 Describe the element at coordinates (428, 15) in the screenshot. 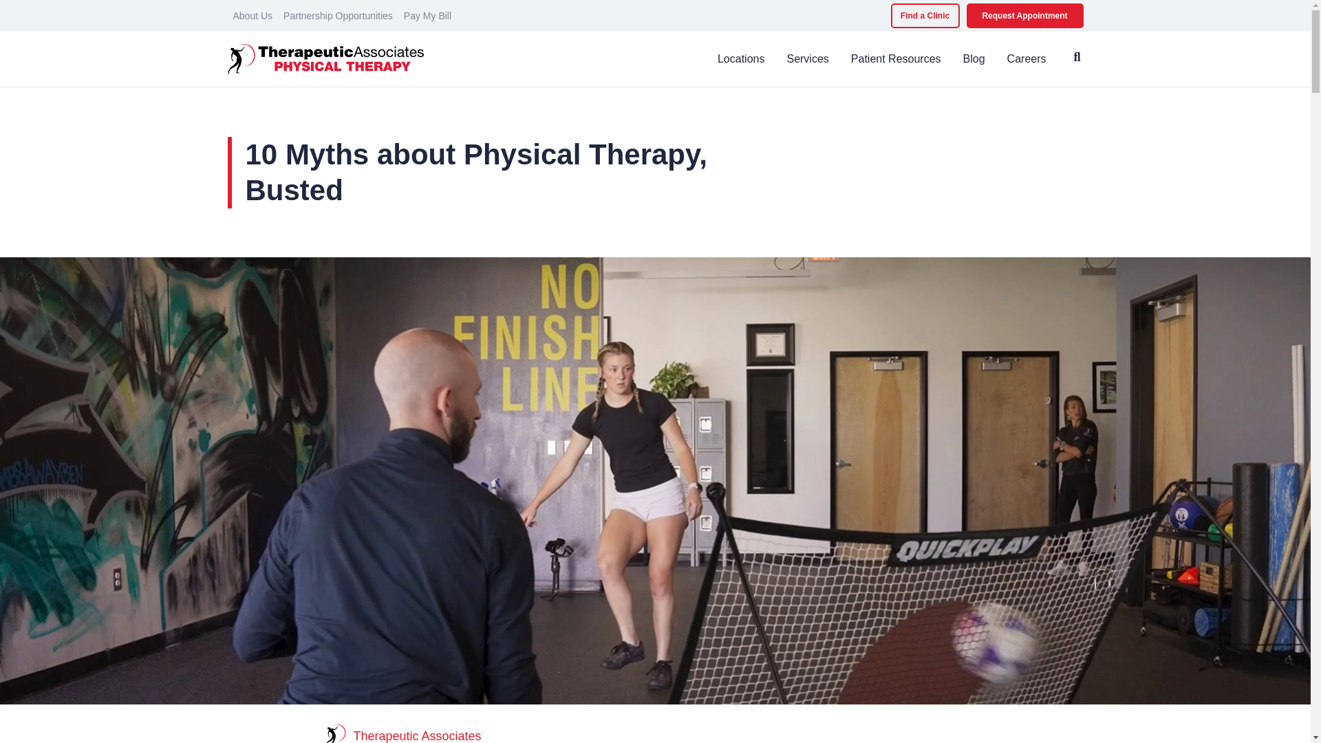

I see `Pay My Bill` at that location.